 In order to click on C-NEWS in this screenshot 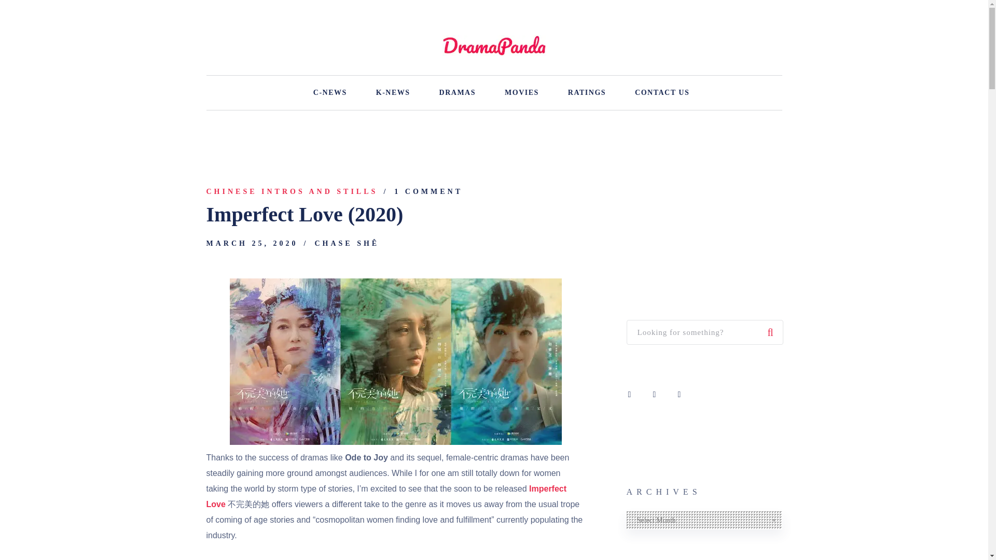, I will do `click(330, 92)`.